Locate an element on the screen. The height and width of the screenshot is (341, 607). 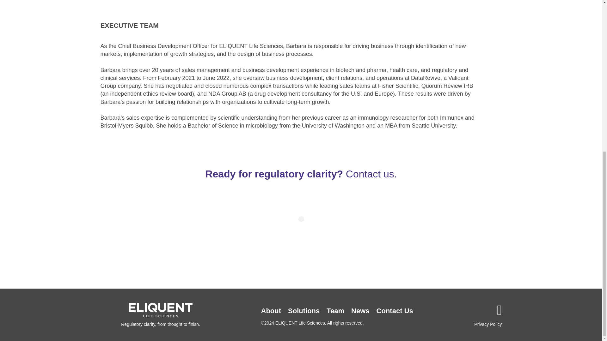
Privacy Policy is located at coordinates (477, 324).